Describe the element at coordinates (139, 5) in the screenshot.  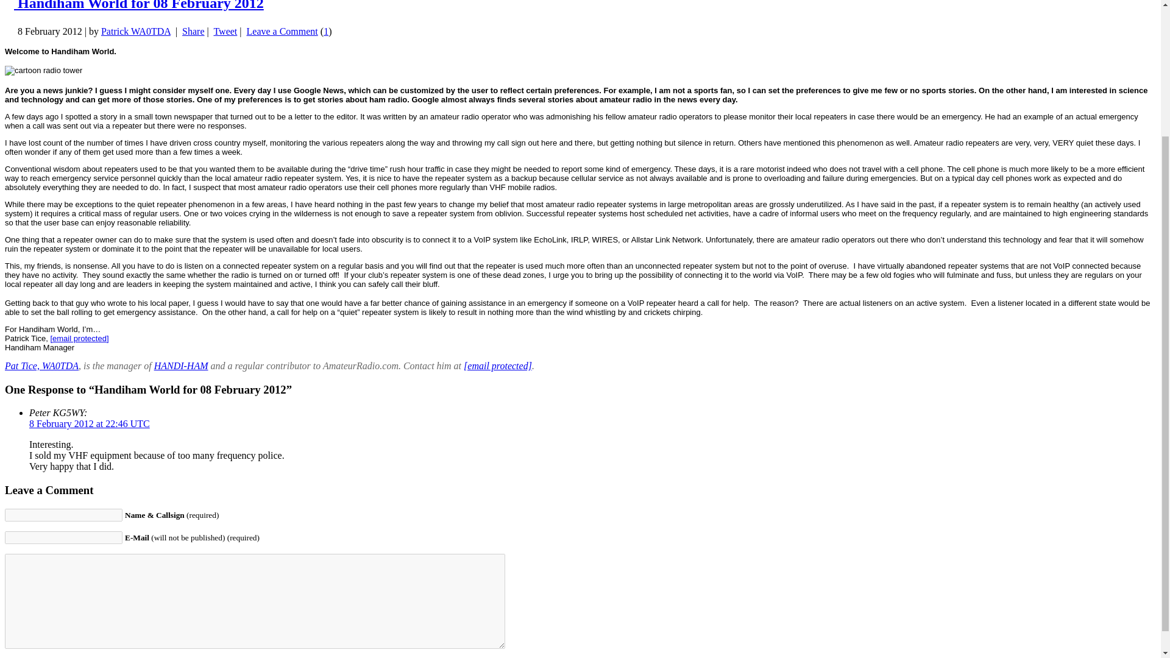
I see `Handiham World for 08 February 2012` at that location.